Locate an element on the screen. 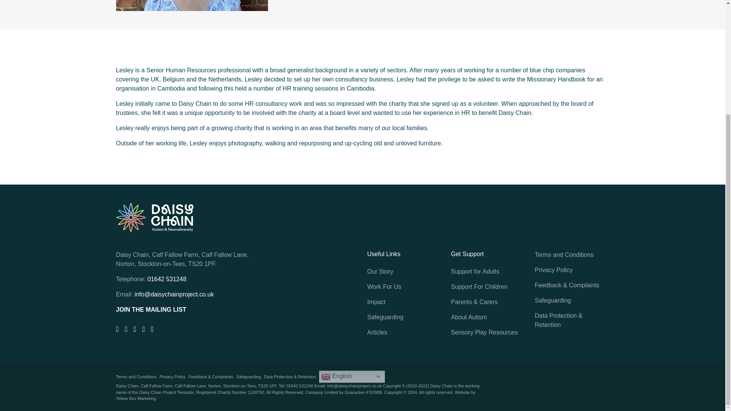 This screenshot has width=731, height=411. Safeguarding is located at coordinates (248, 377).